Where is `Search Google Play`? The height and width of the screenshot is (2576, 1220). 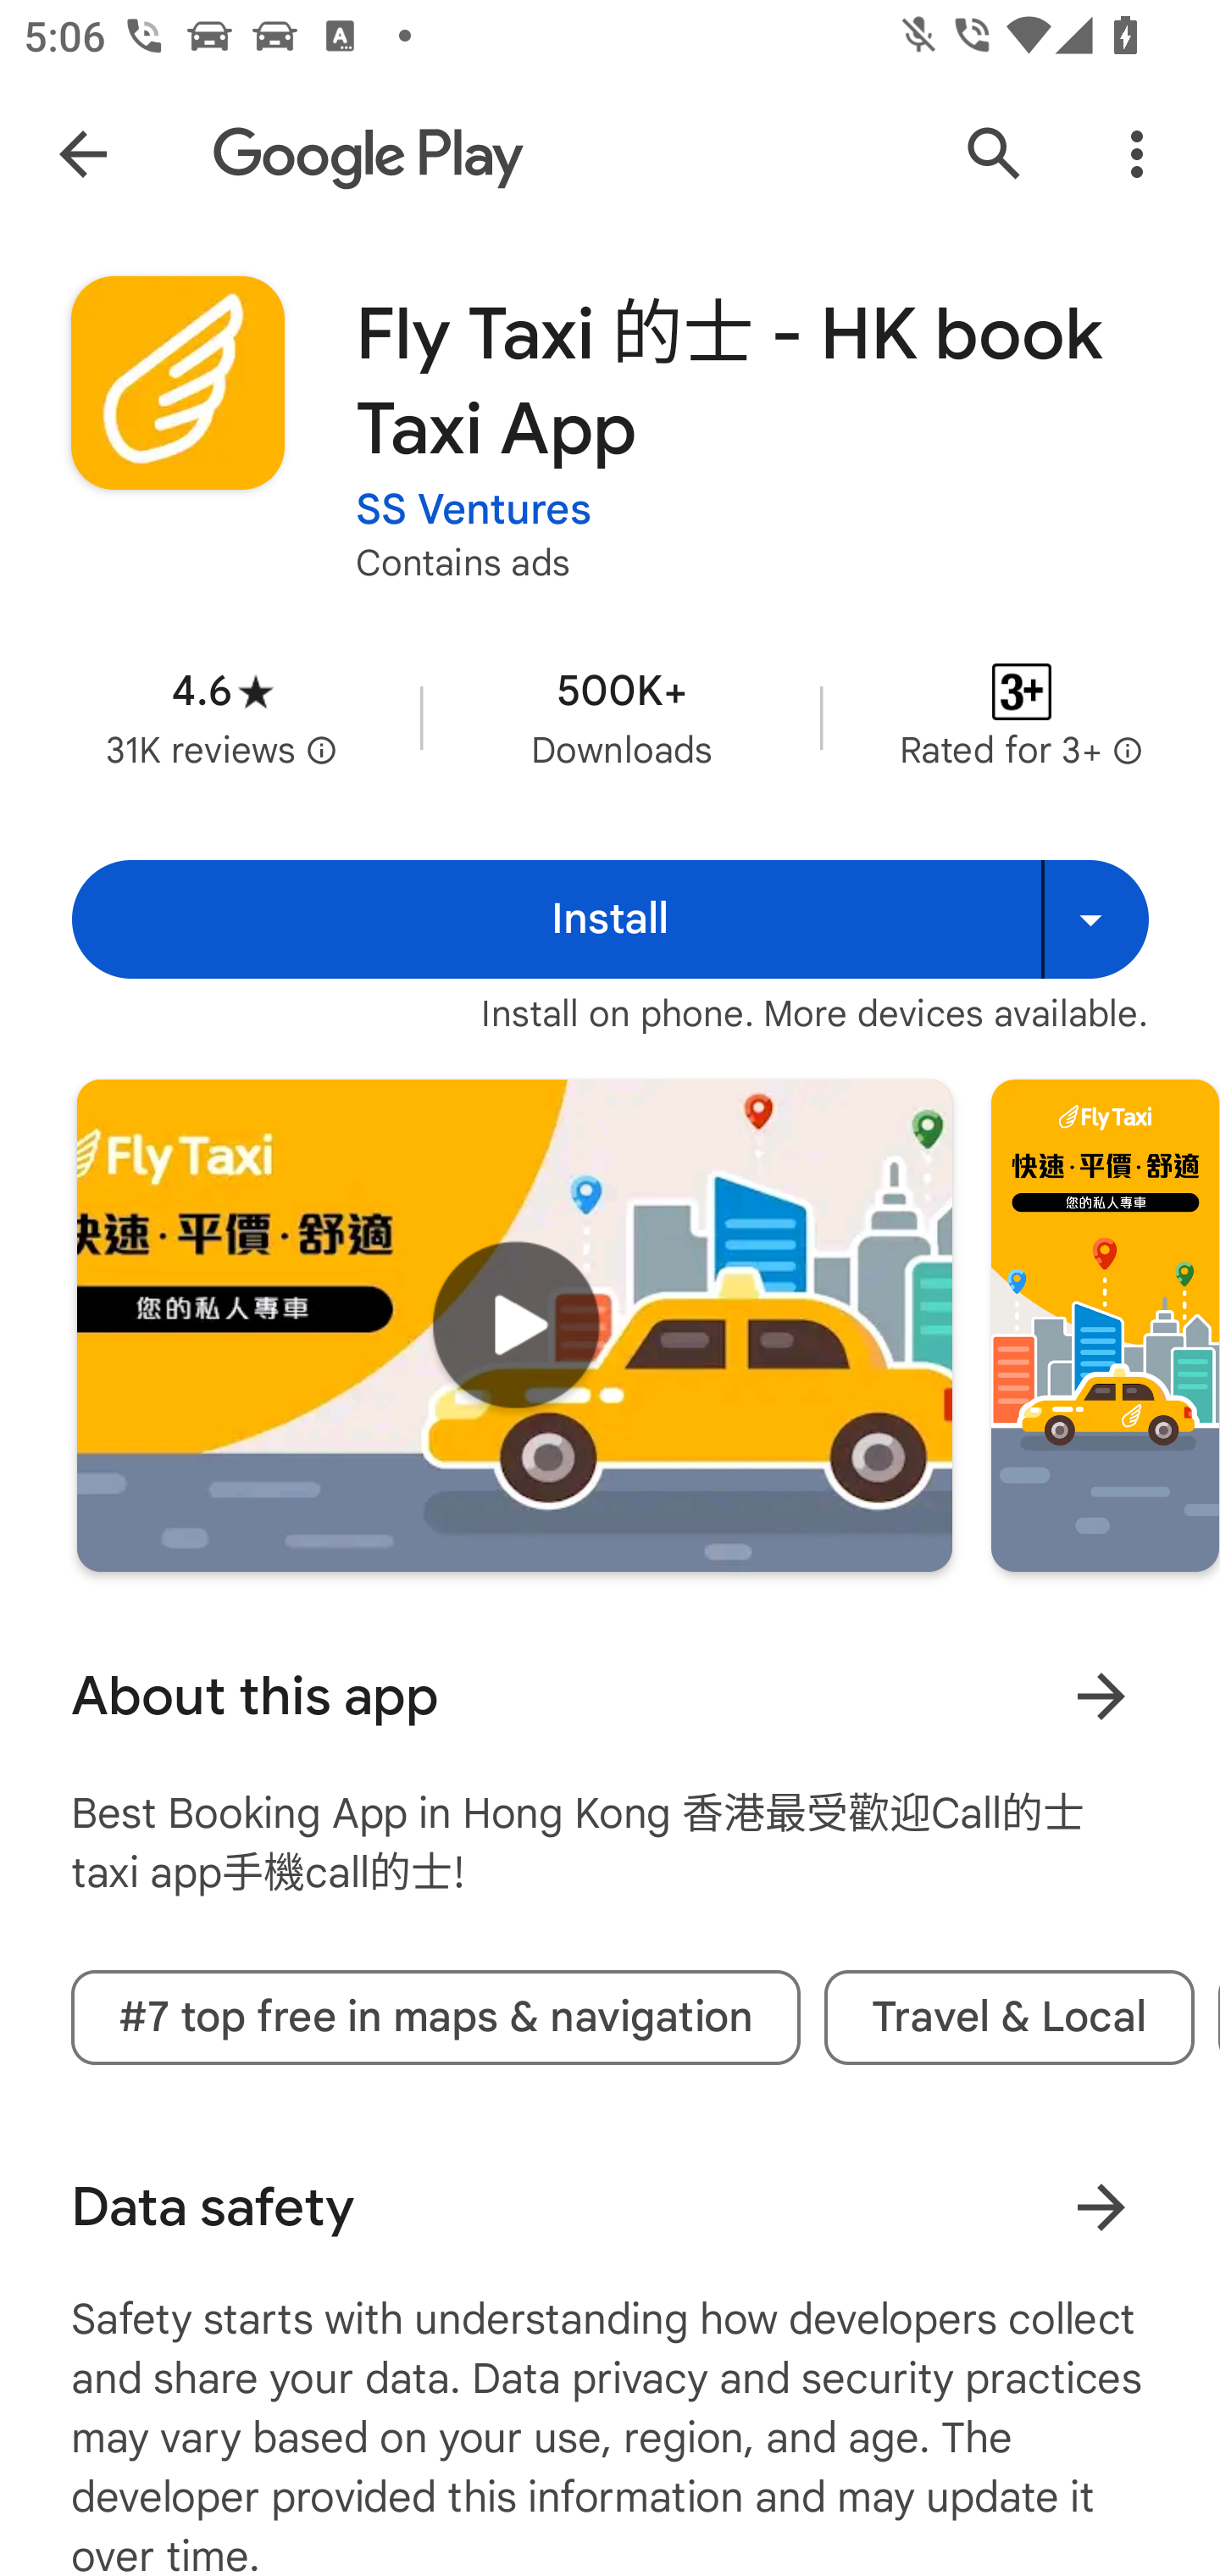 Search Google Play is located at coordinates (995, 154).